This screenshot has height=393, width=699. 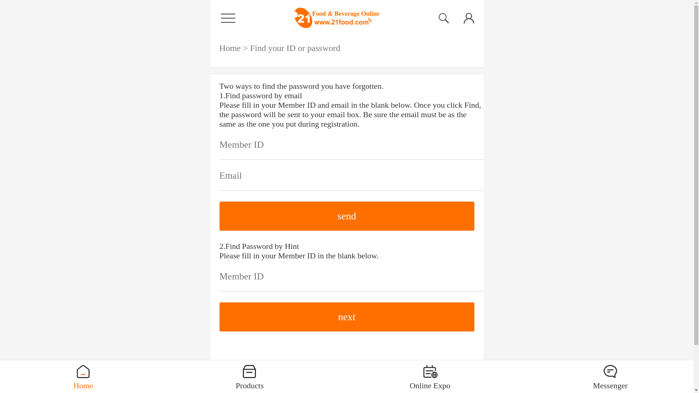 I want to click on Home, so click(x=230, y=48).